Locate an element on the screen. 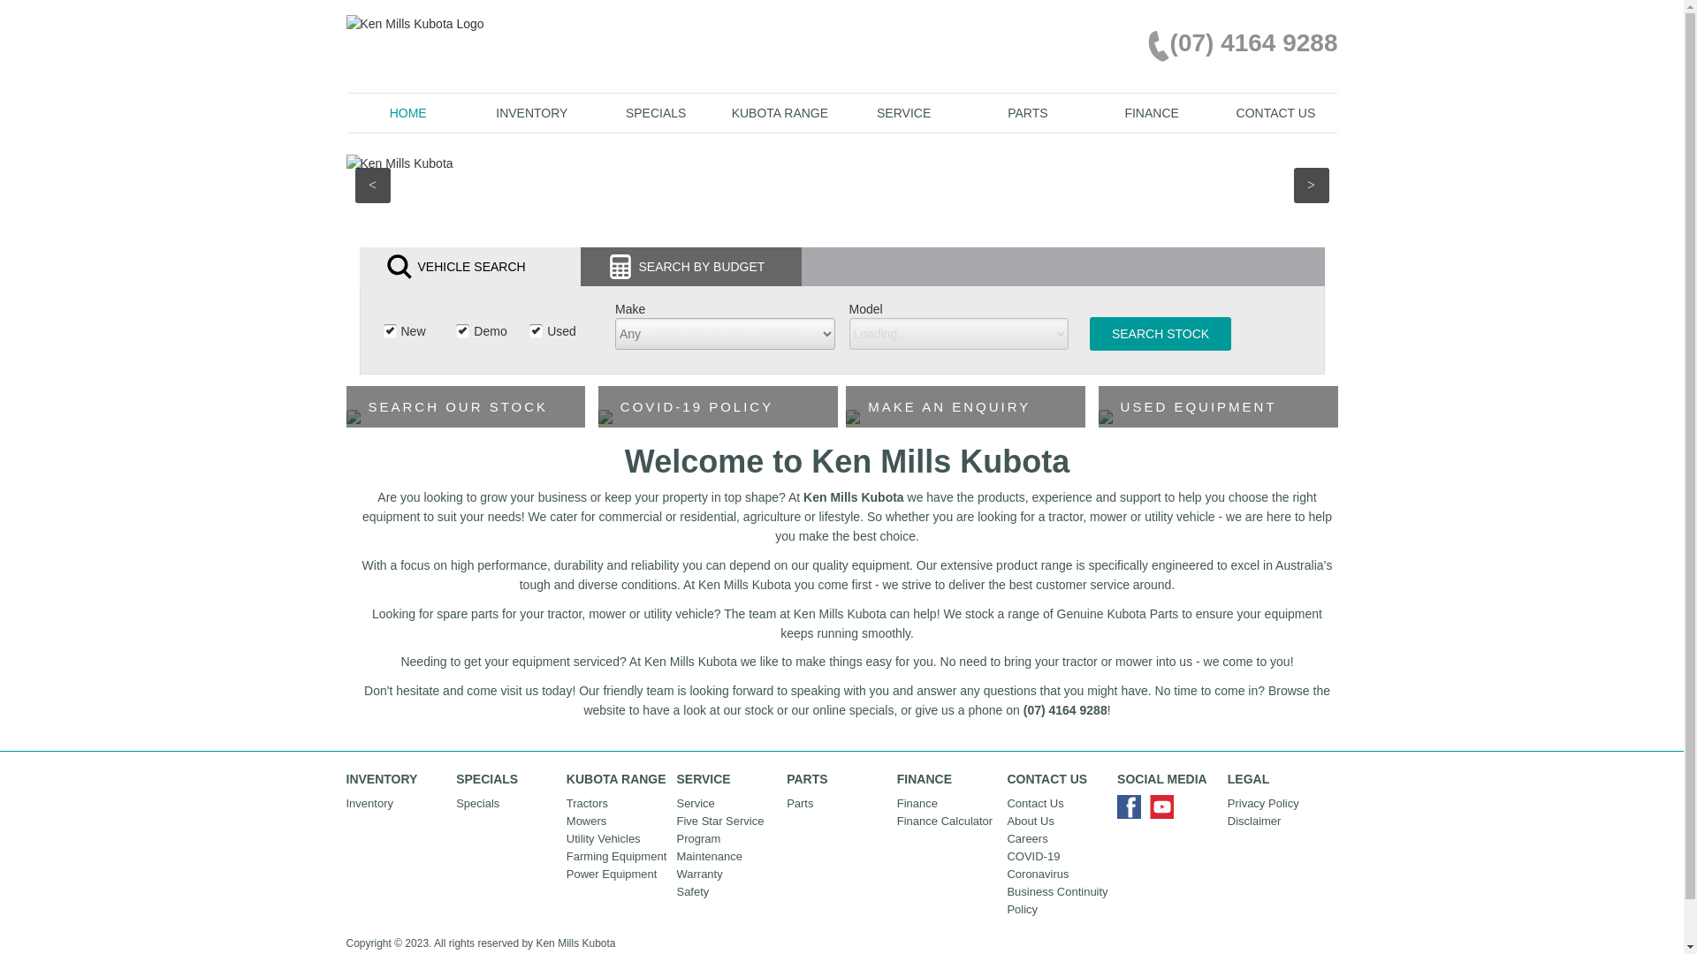 This screenshot has height=954, width=1697. Finance is located at coordinates (949, 804).